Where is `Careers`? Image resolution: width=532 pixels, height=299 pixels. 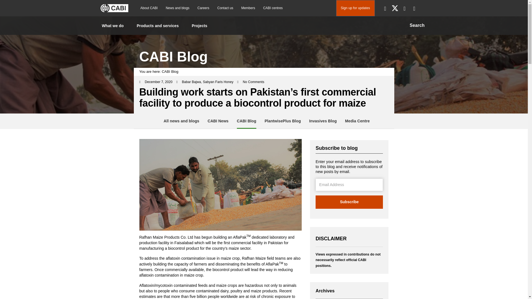 Careers is located at coordinates (203, 8).